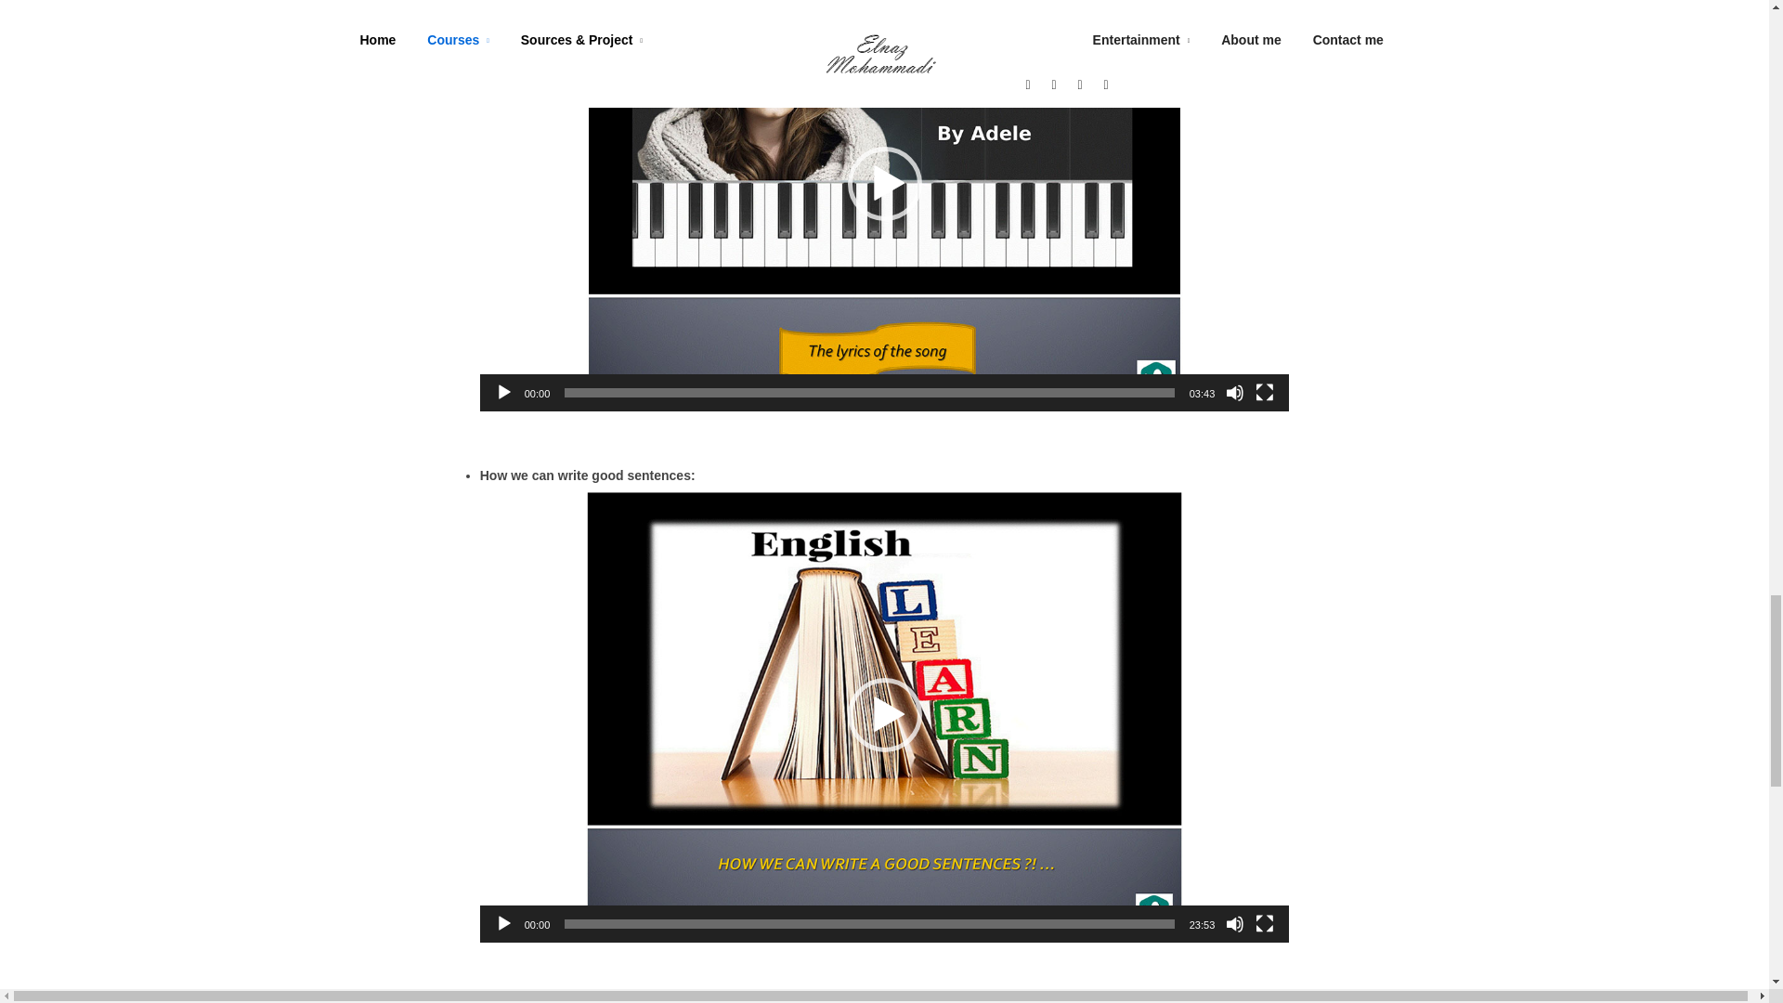 This screenshot has height=1003, width=1783. Describe the element at coordinates (1235, 392) in the screenshot. I see `Mute` at that location.